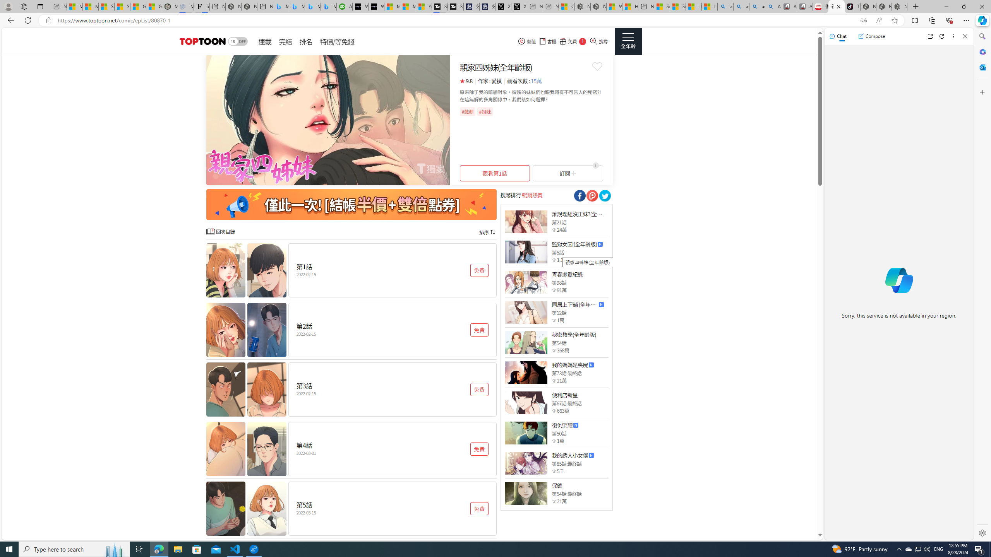 The height and width of the screenshot is (557, 991). I want to click on Manatee Mortality Statistics | FWC, so click(170, 7).